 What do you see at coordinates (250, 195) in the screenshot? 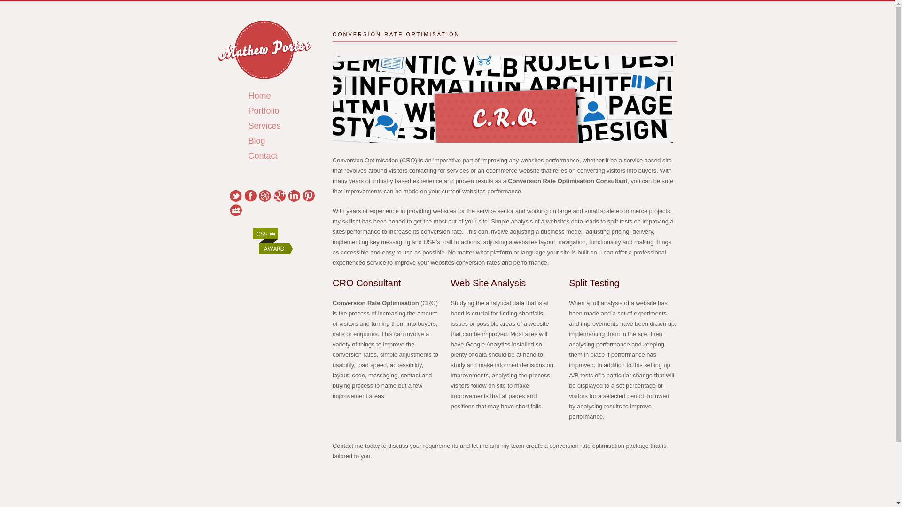
I see `Like Mathew Porter on Facebook` at bounding box center [250, 195].